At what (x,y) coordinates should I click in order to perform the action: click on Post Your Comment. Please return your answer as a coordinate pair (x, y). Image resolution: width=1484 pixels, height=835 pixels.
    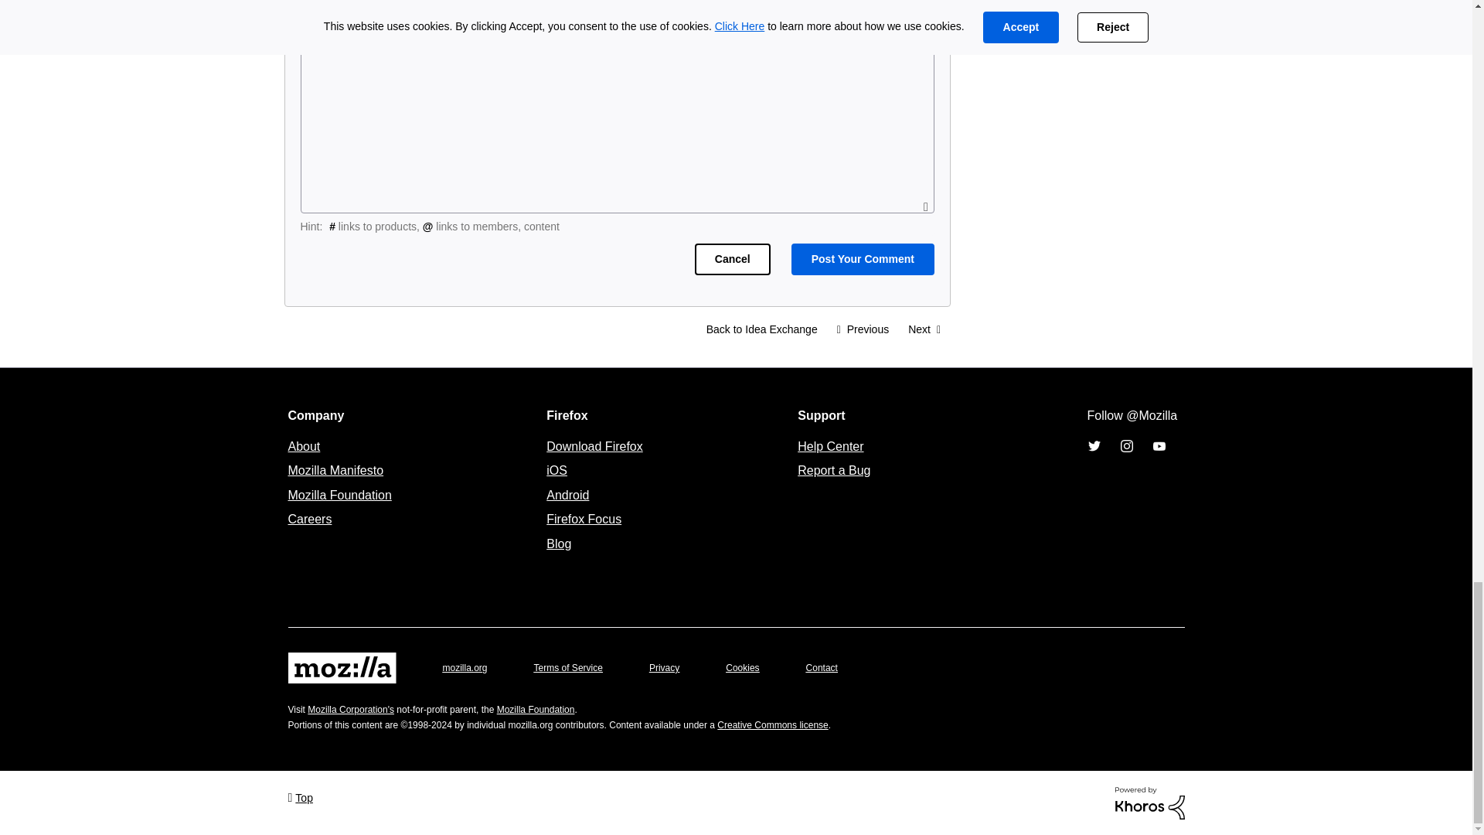
    Looking at the image, I should click on (863, 260).